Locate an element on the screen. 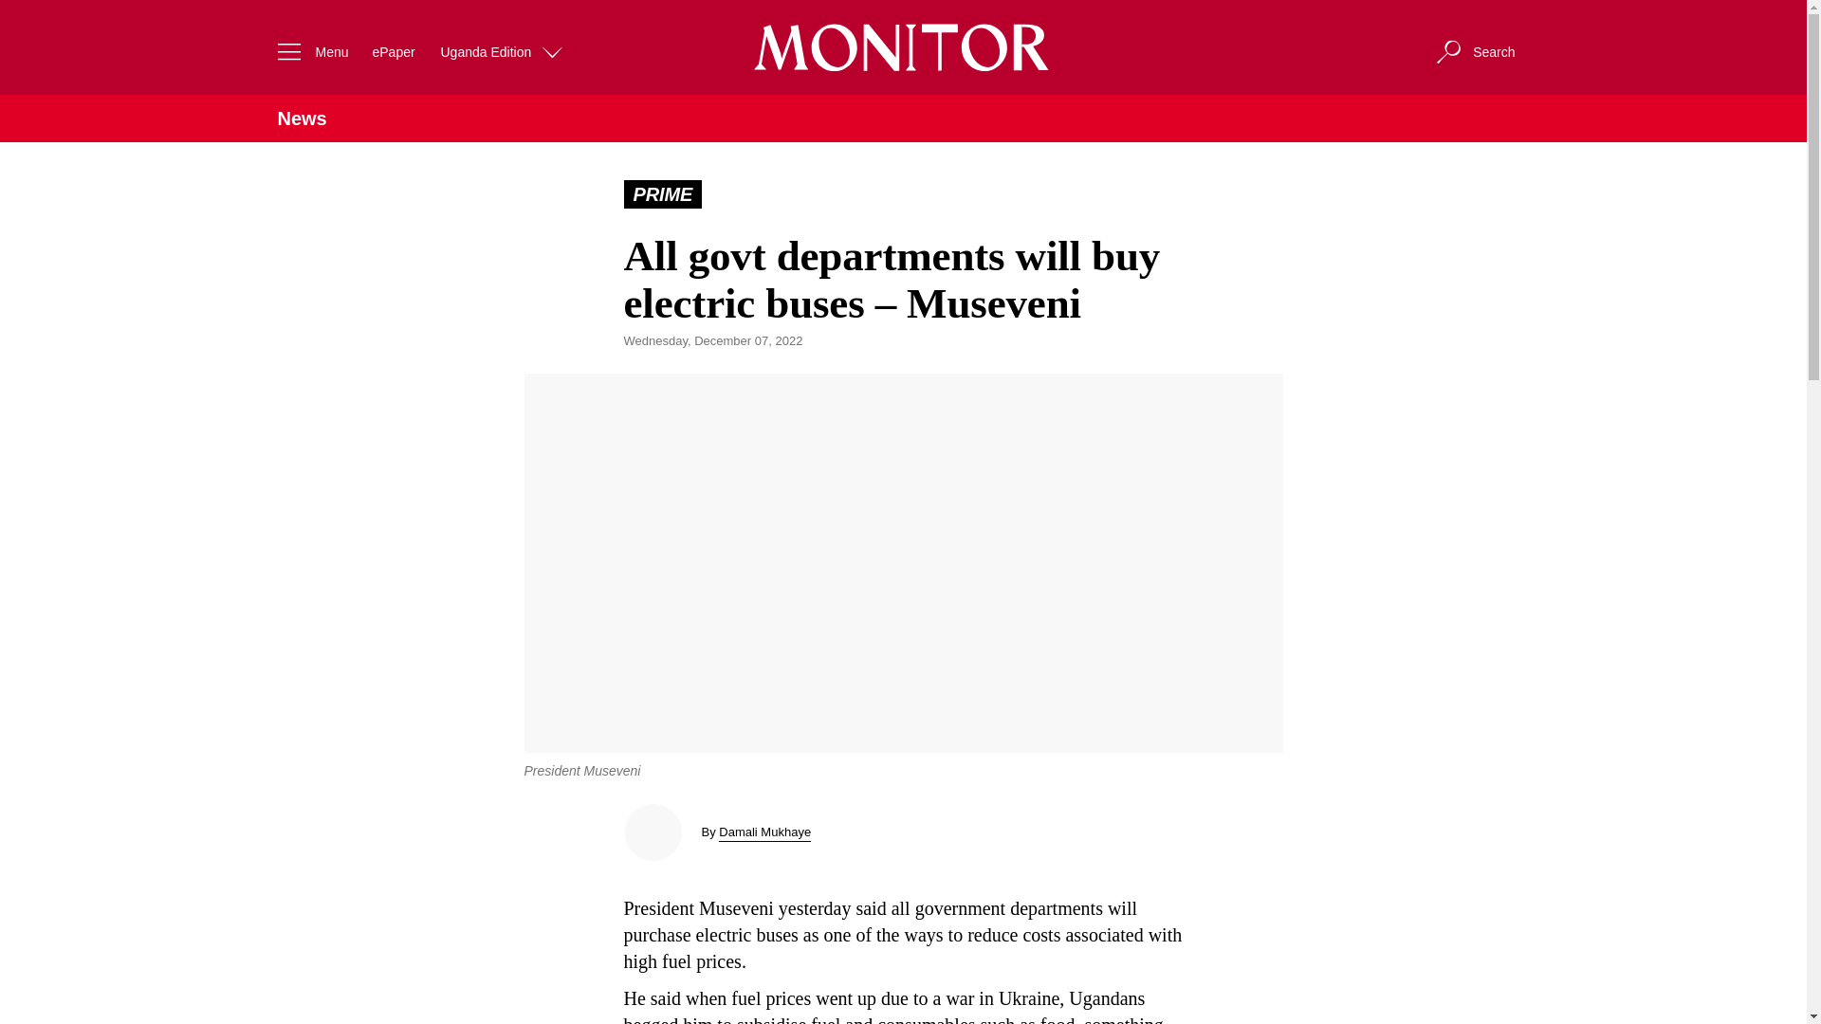 Image resolution: width=1821 pixels, height=1024 pixels. ePaper is located at coordinates (393, 51).